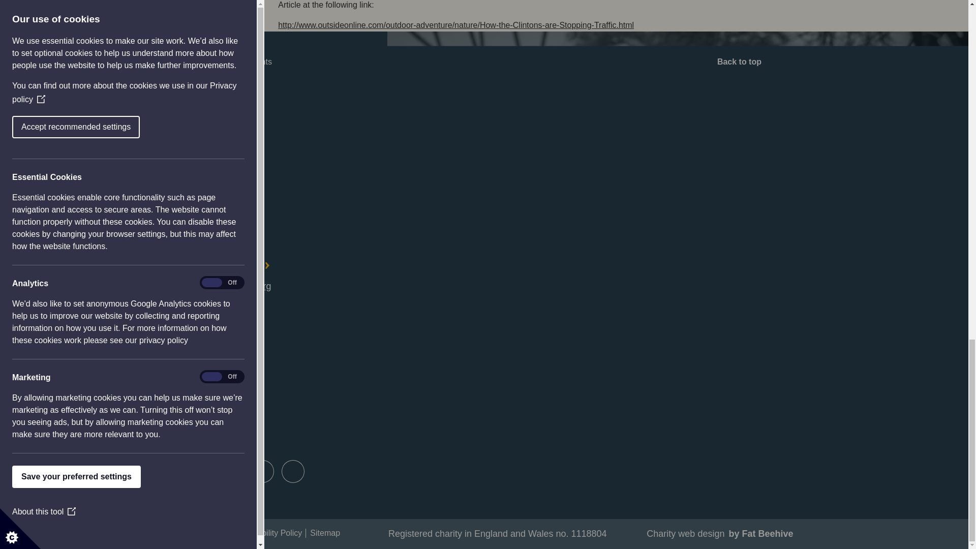  I want to click on Linkedin, so click(293, 471).